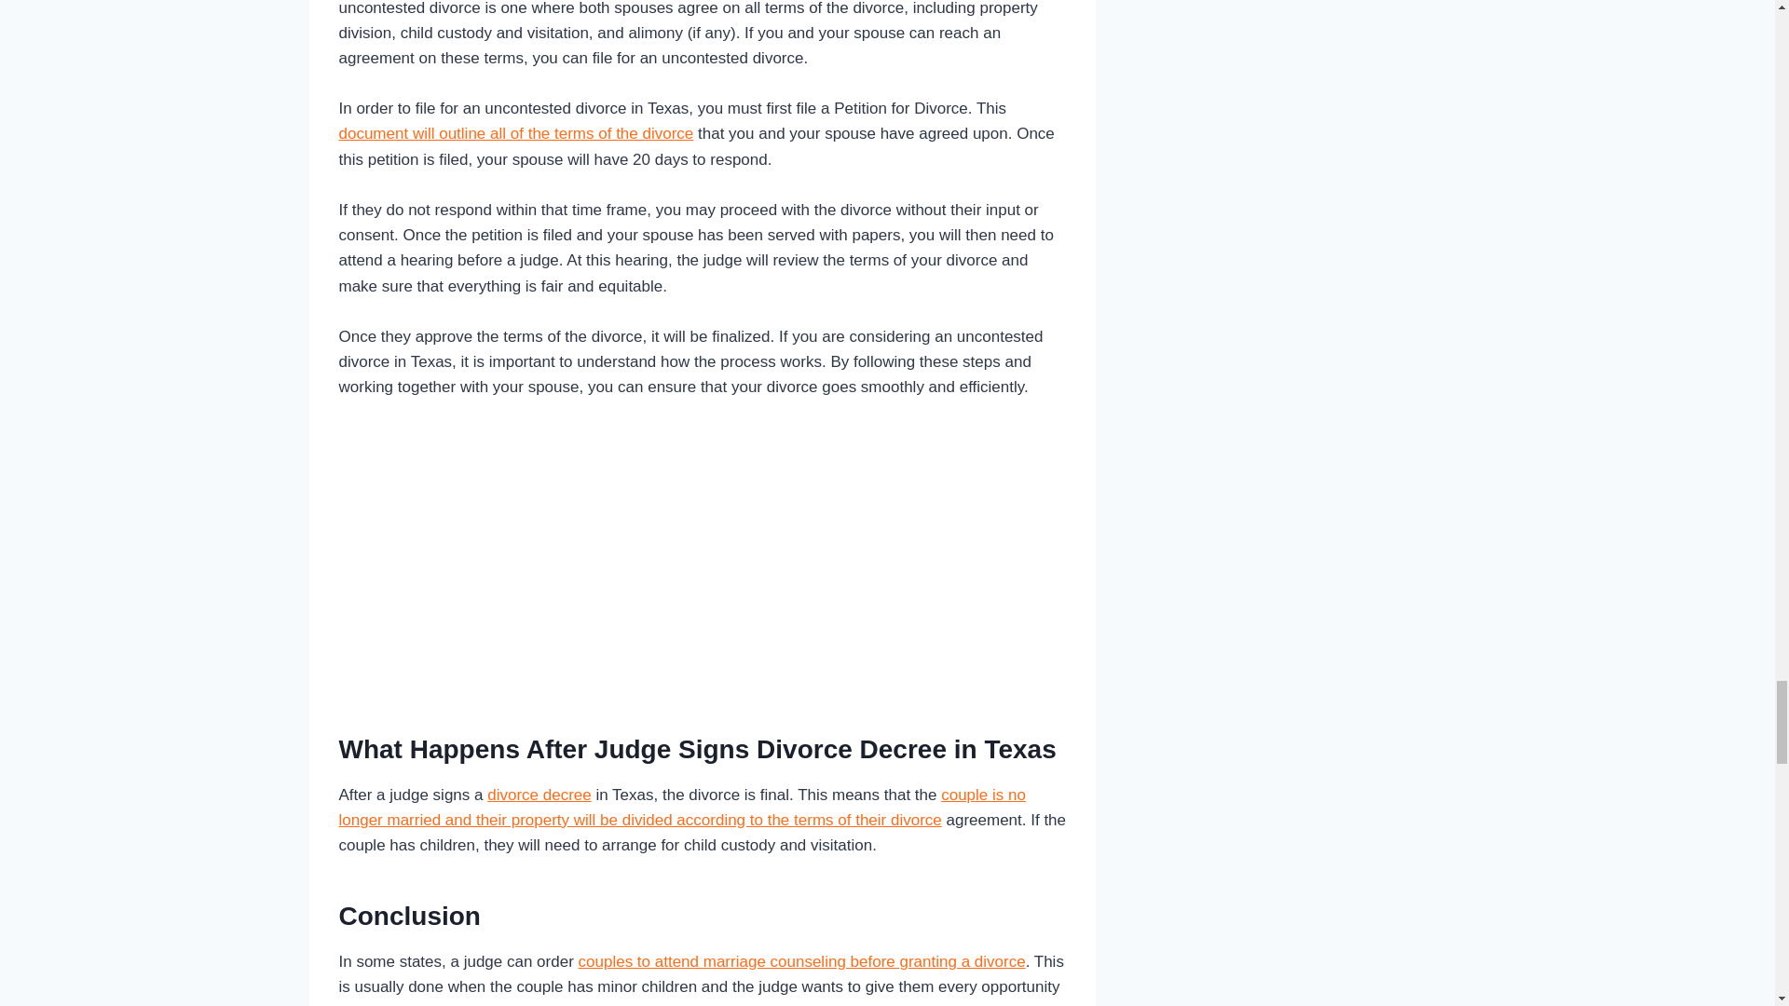 Image resolution: width=1789 pixels, height=1006 pixels. I want to click on document will outline all of the terms of the divorce, so click(516, 133).